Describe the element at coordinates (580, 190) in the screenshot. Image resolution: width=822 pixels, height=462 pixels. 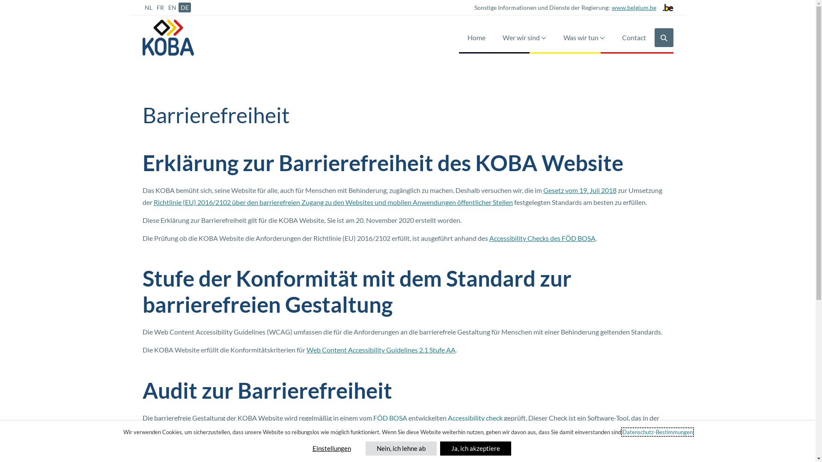
I see `Gesetz vom 19. Juli 2018` at that location.